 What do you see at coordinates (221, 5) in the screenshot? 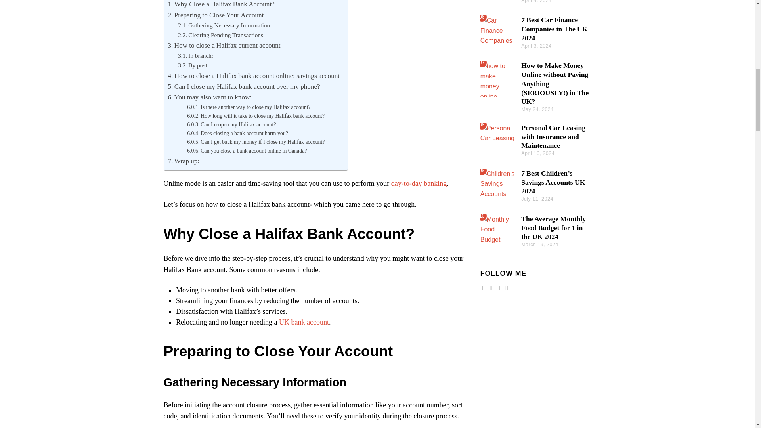
I see `Why Close a Halifax Bank Account?` at bounding box center [221, 5].